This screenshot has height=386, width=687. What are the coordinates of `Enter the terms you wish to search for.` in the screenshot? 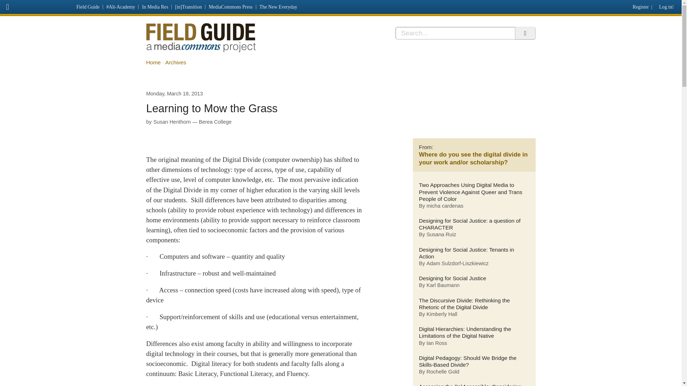 It's located at (455, 33).